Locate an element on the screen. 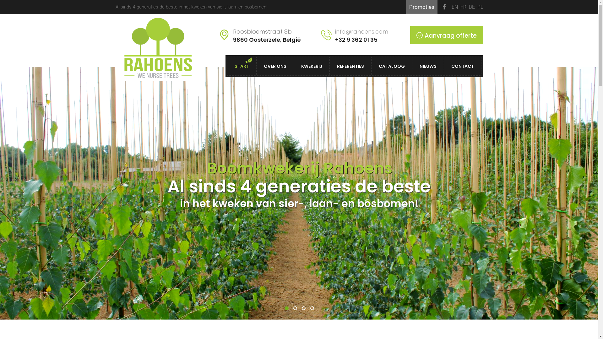  info@rahoens.com is located at coordinates (361, 31).